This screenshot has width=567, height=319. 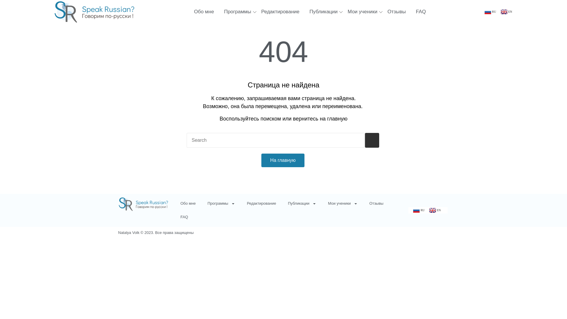 I want to click on FAQ, so click(x=421, y=12).